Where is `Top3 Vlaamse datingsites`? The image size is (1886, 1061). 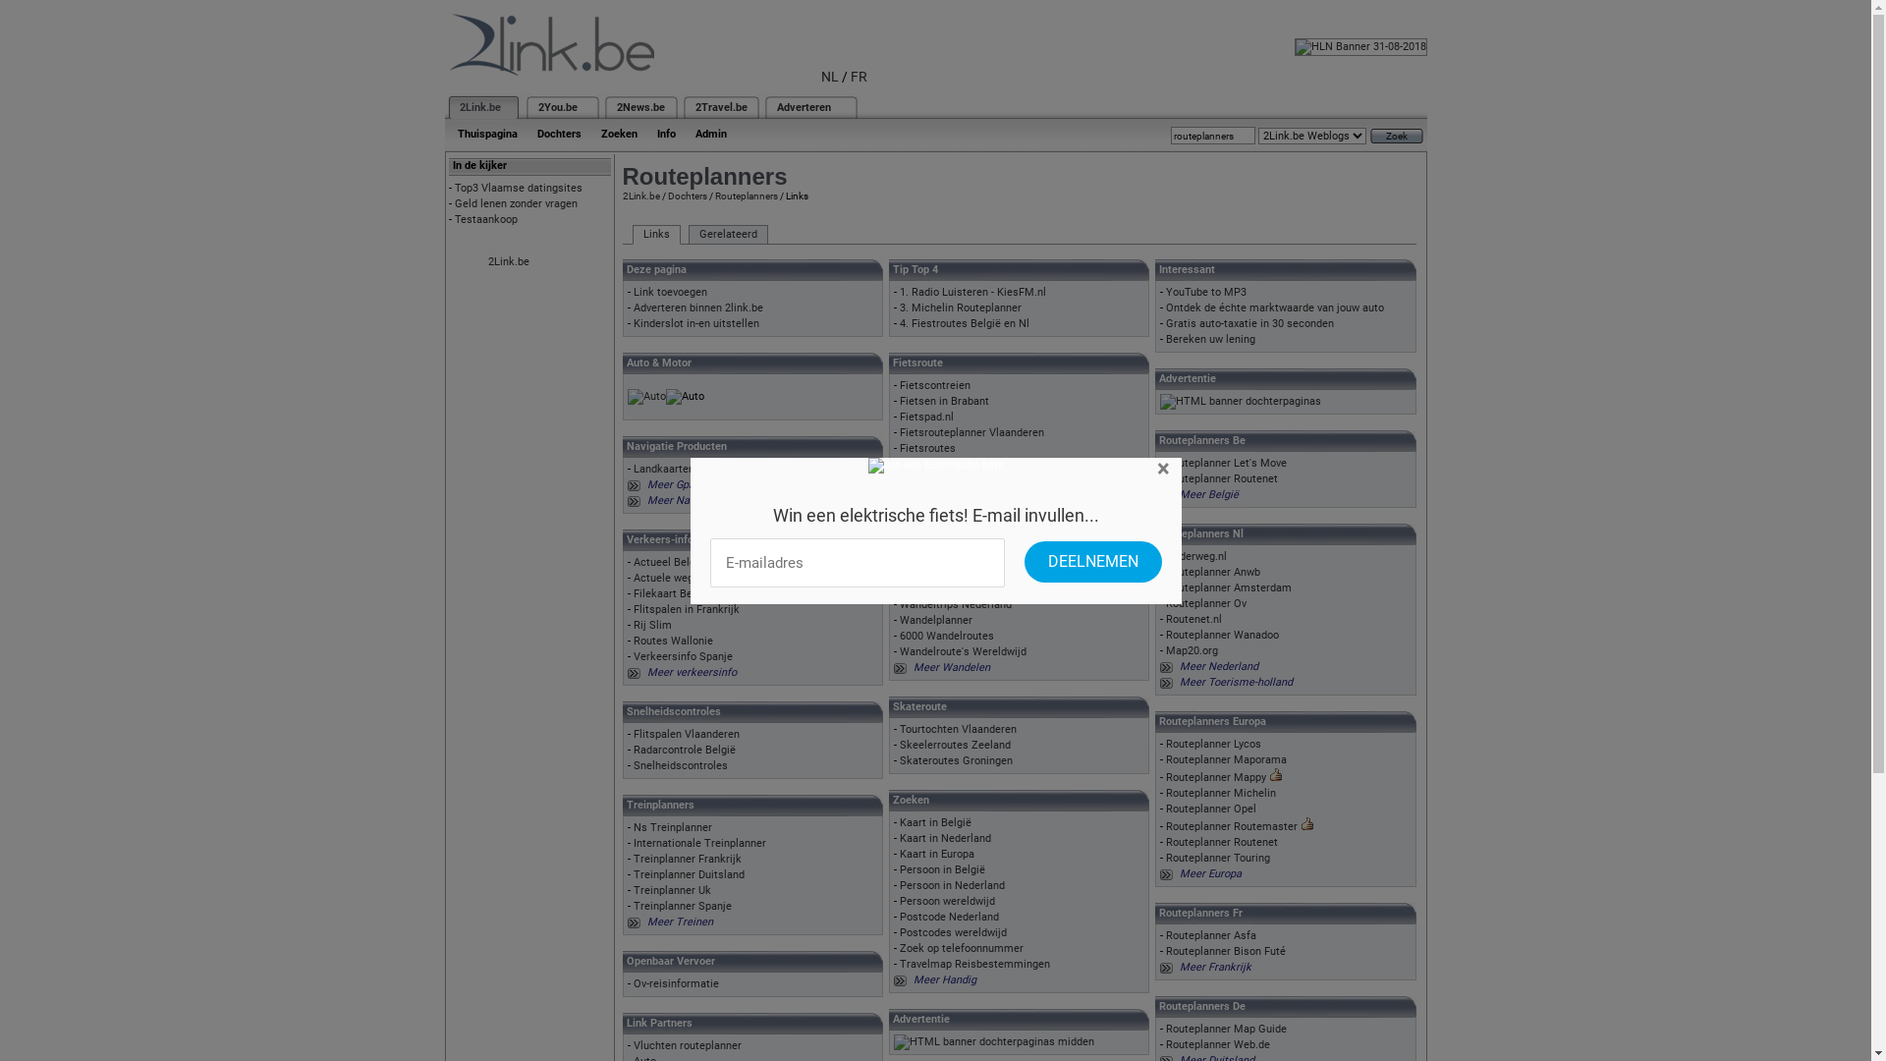 Top3 Vlaamse datingsites is located at coordinates (518, 189).